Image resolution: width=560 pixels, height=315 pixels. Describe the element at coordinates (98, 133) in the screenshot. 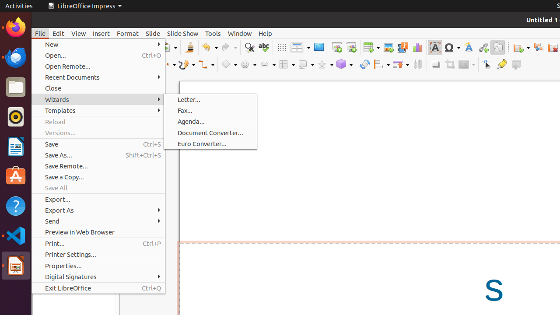

I see `Versions...` at that location.